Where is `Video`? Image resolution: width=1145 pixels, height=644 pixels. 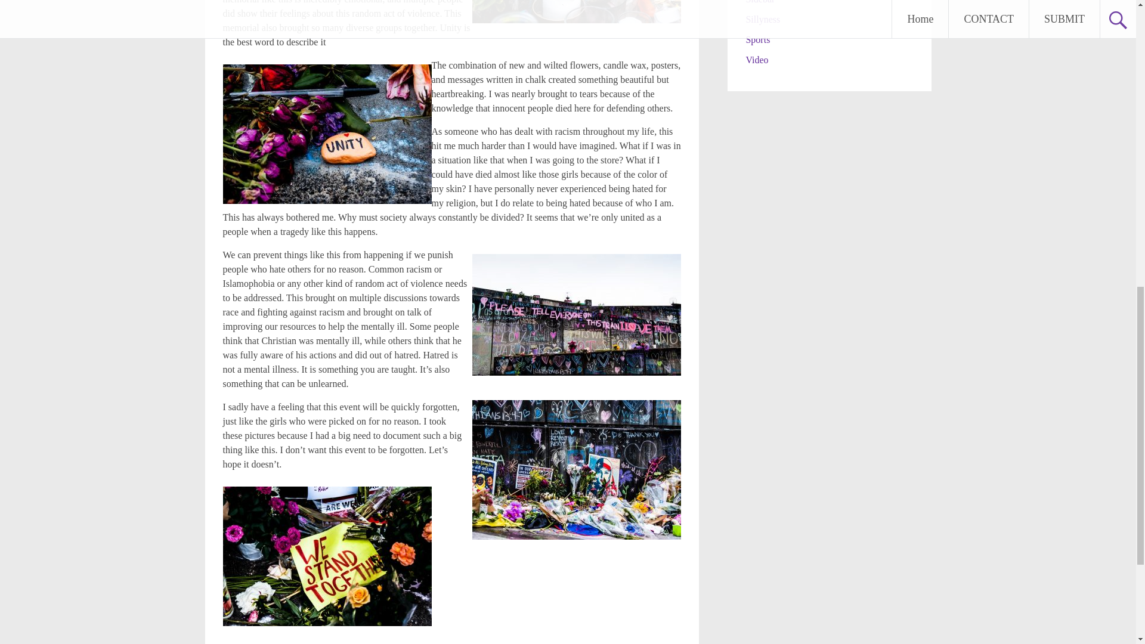
Video is located at coordinates (756, 60).